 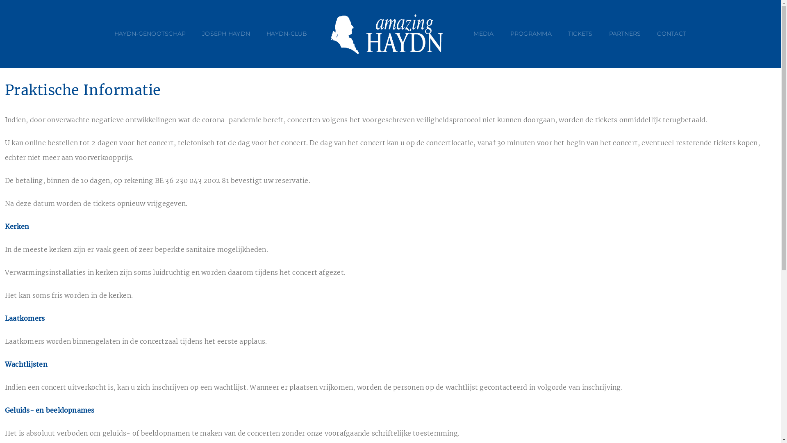 What do you see at coordinates (531, 34) in the screenshot?
I see `PROGRAMMA` at bounding box center [531, 34].